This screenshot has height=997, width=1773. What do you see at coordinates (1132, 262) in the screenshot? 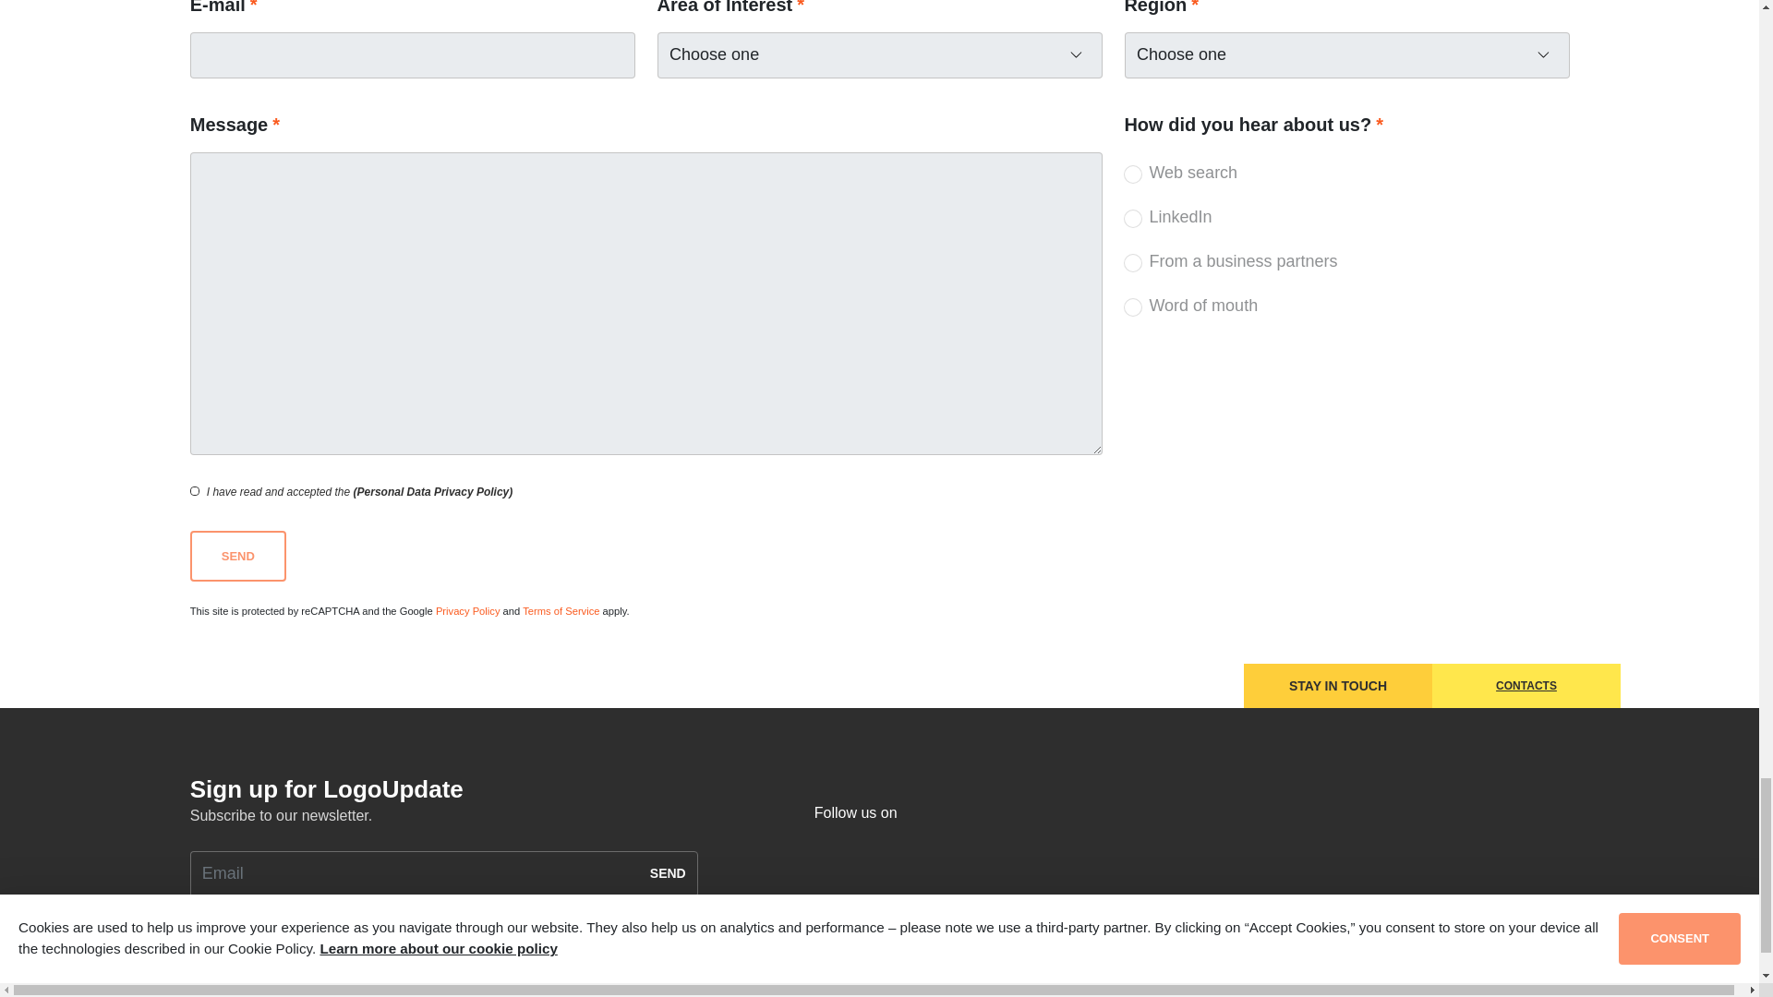
I see `From a business partners ` at bounding box center [1132, 262].